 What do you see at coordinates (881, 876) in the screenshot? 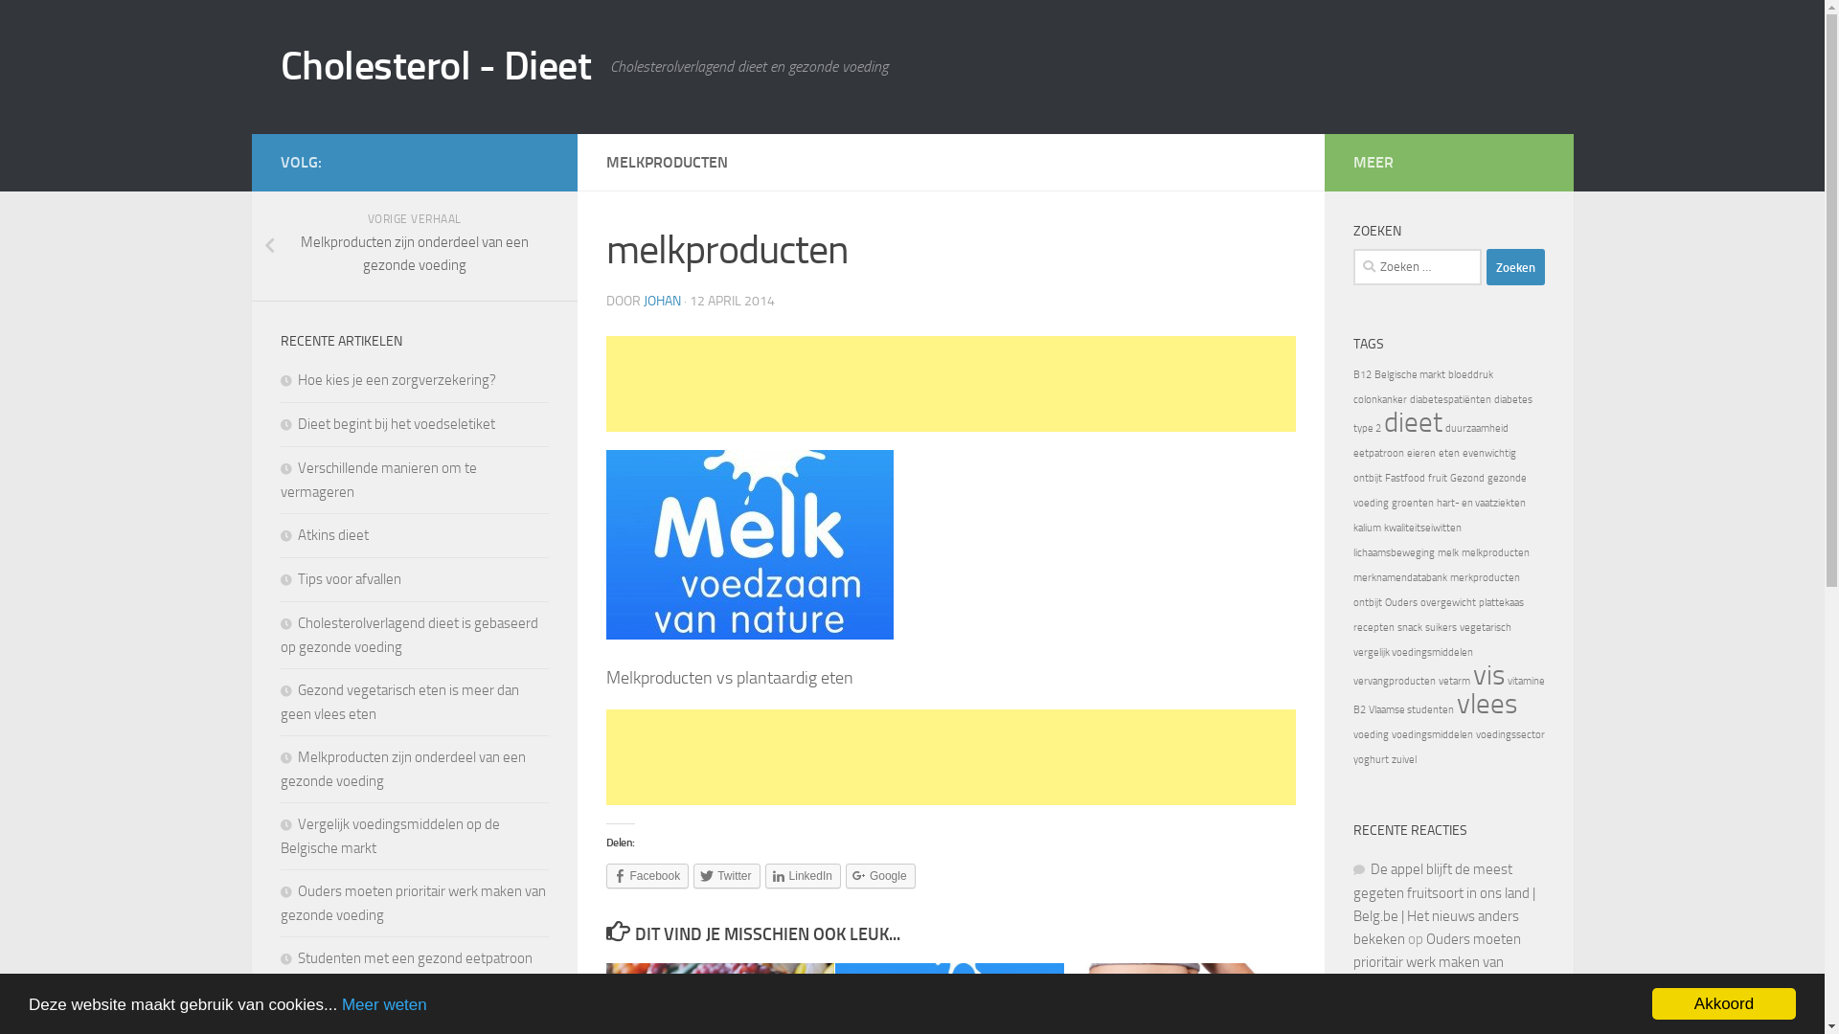
I see `Google` at bounding box center [881, 876].